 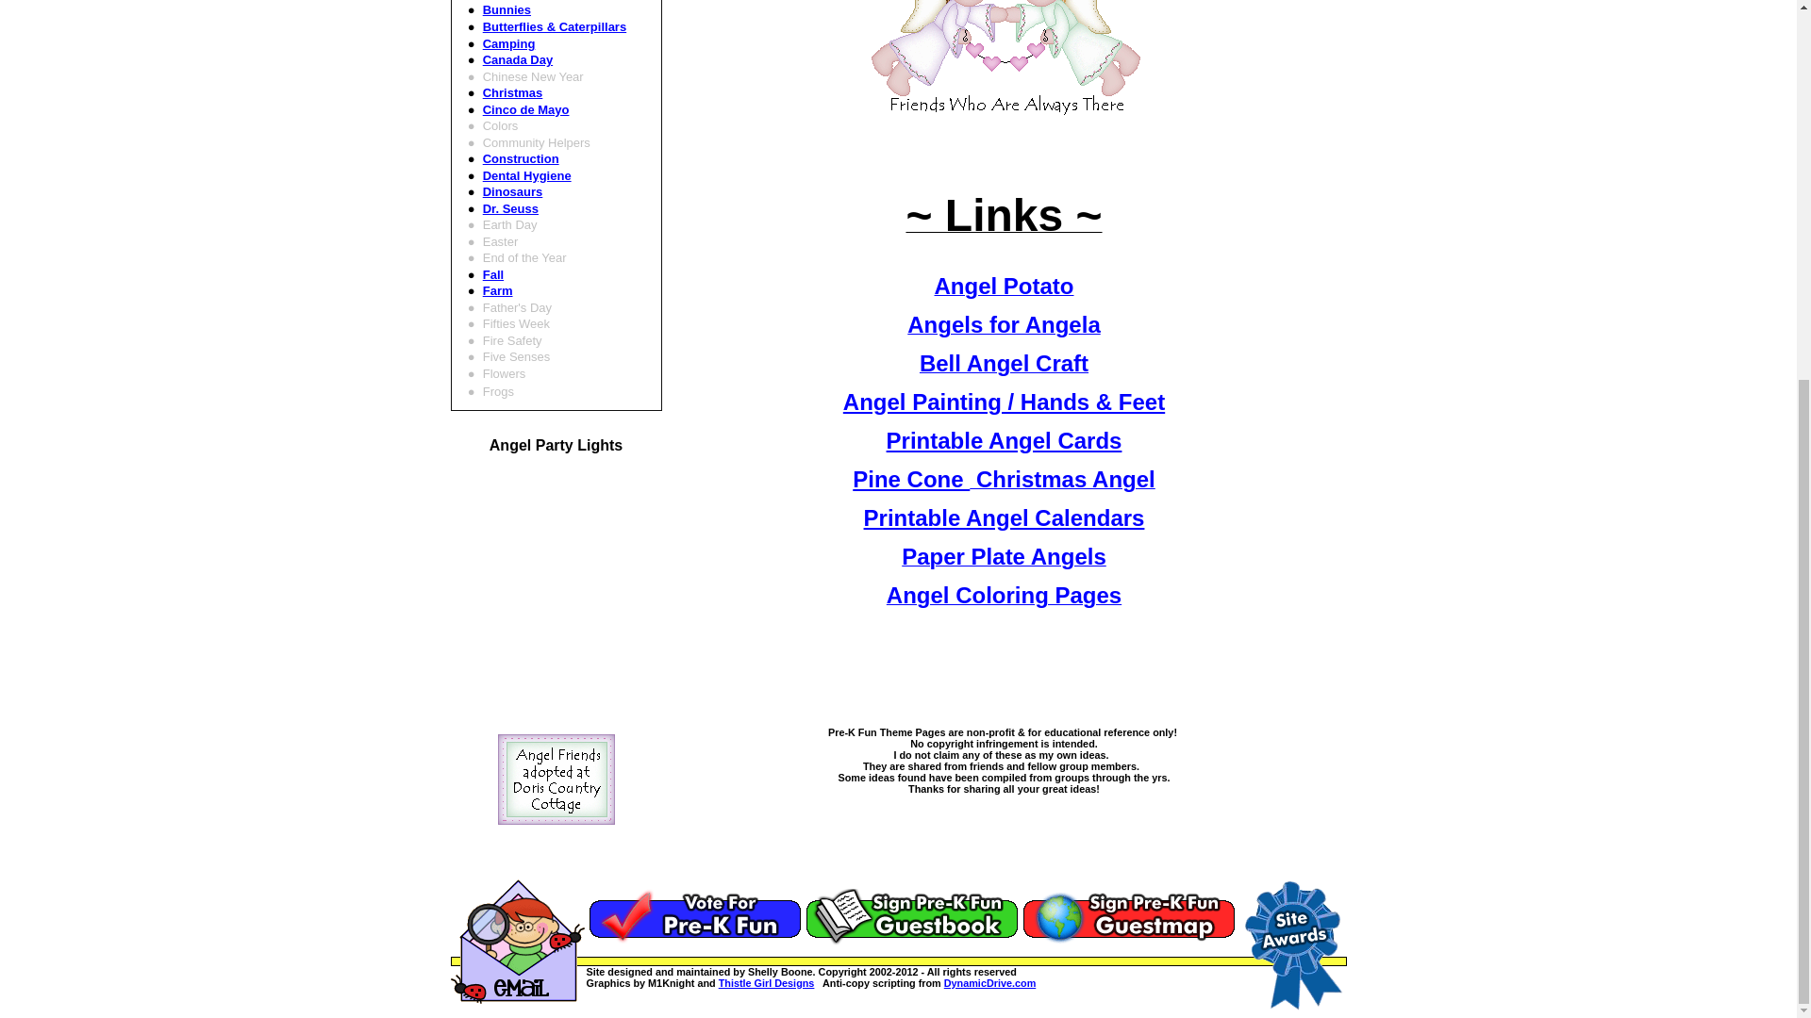 What do you see at coordinates (694, 916) in the screenshot?
I see `Click Pre-K Fun banner ad at Childcare Top Sites` at bounding box center [694, 916].